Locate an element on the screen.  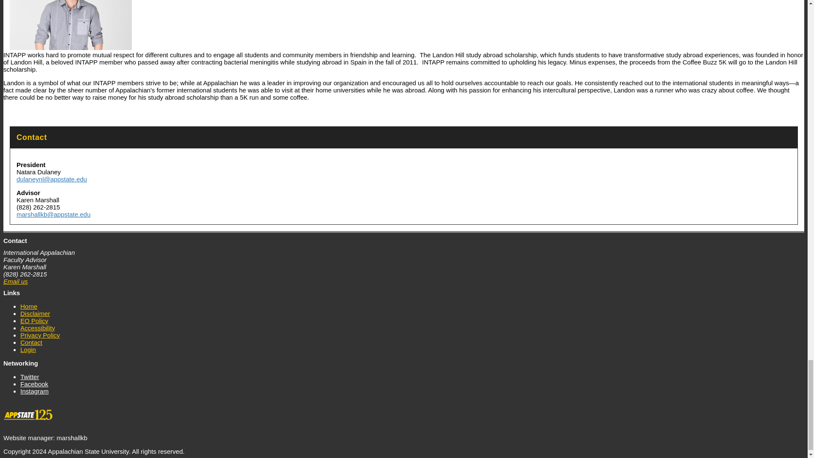
Home is located at coordinates (29, 306).